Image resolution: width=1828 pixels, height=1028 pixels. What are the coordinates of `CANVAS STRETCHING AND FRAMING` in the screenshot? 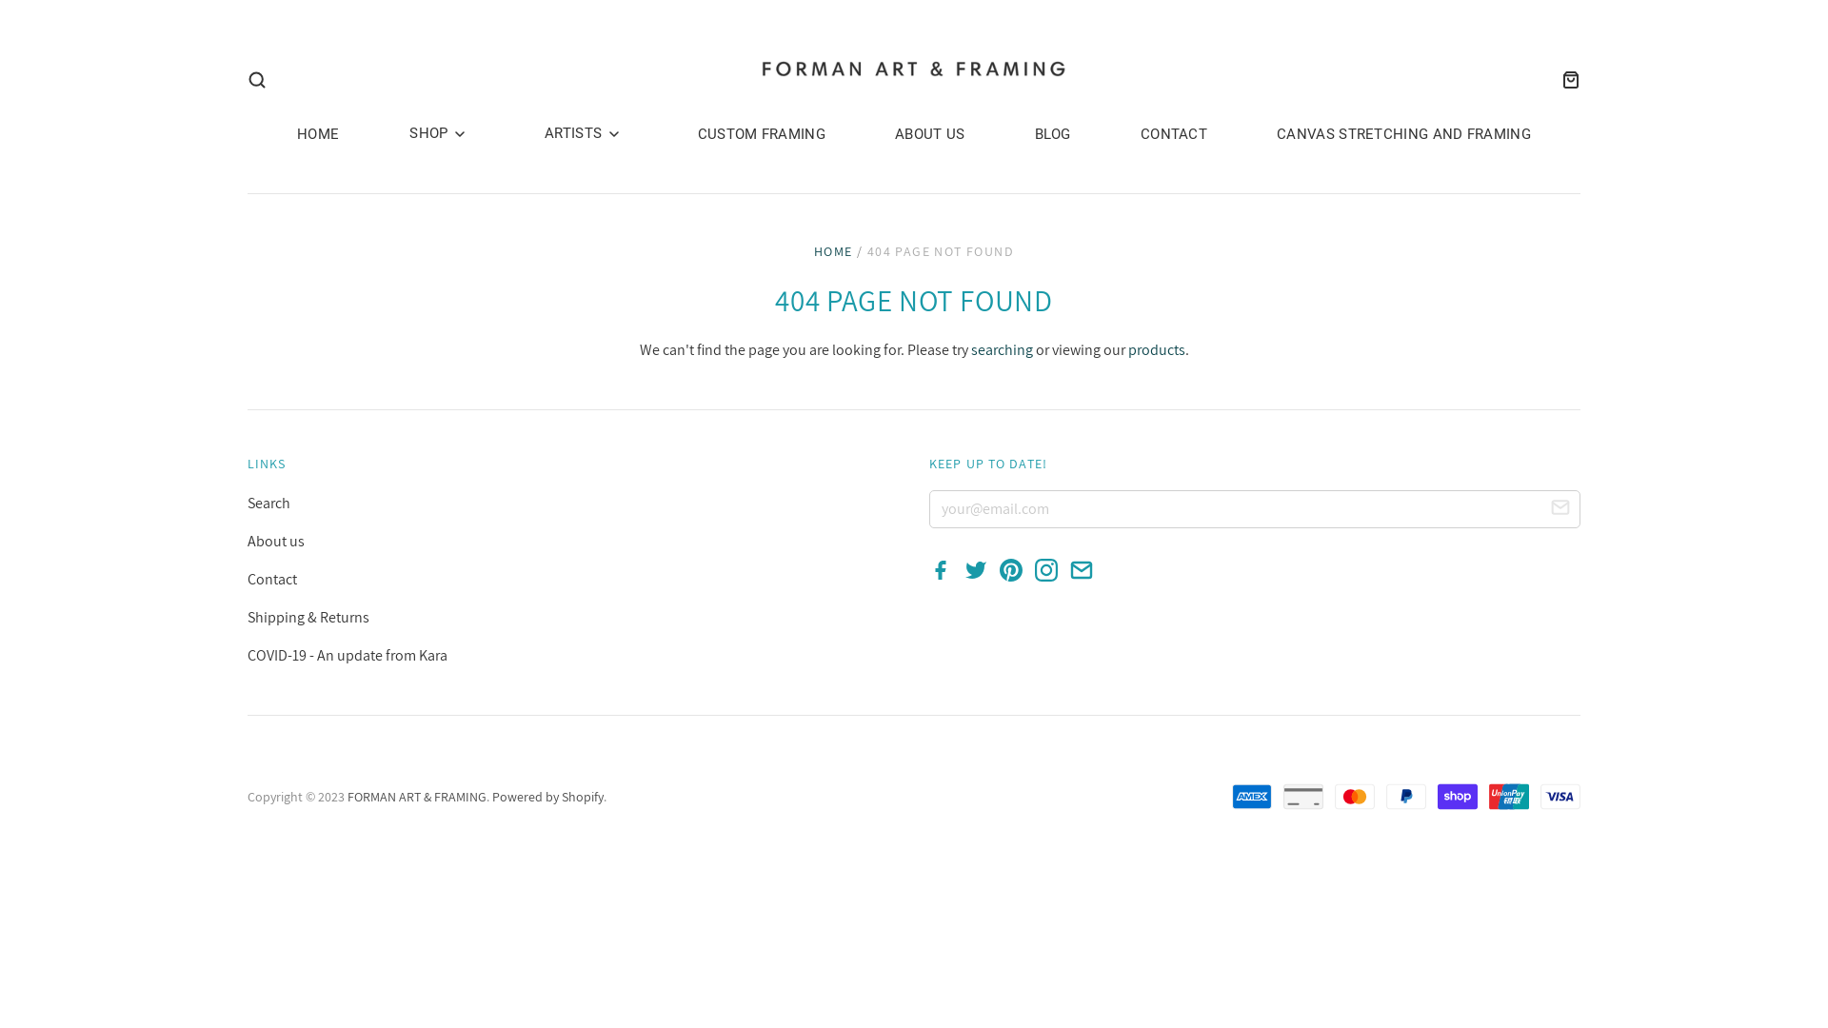 It's located at (1394, 134).